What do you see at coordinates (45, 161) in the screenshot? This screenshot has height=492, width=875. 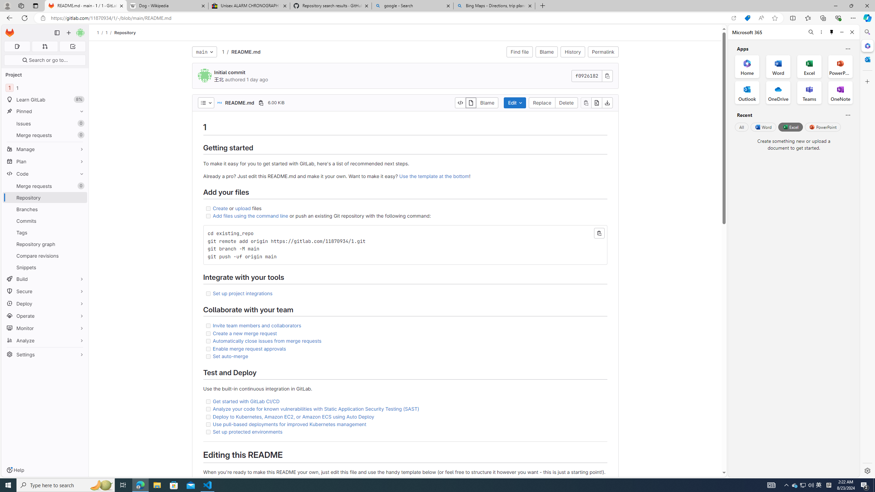 I see `Plan` at bounding box center [45, 161].